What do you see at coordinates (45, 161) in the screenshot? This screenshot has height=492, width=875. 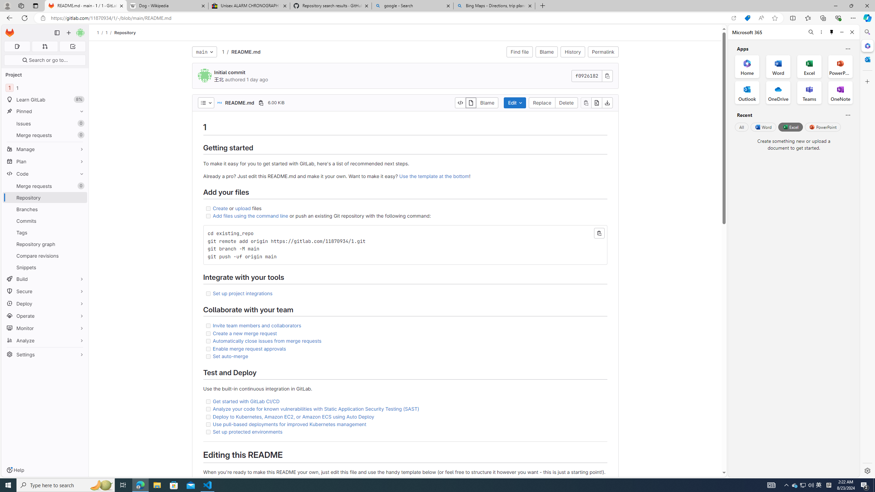 I see `Plan` at bounding box center [45, 161].